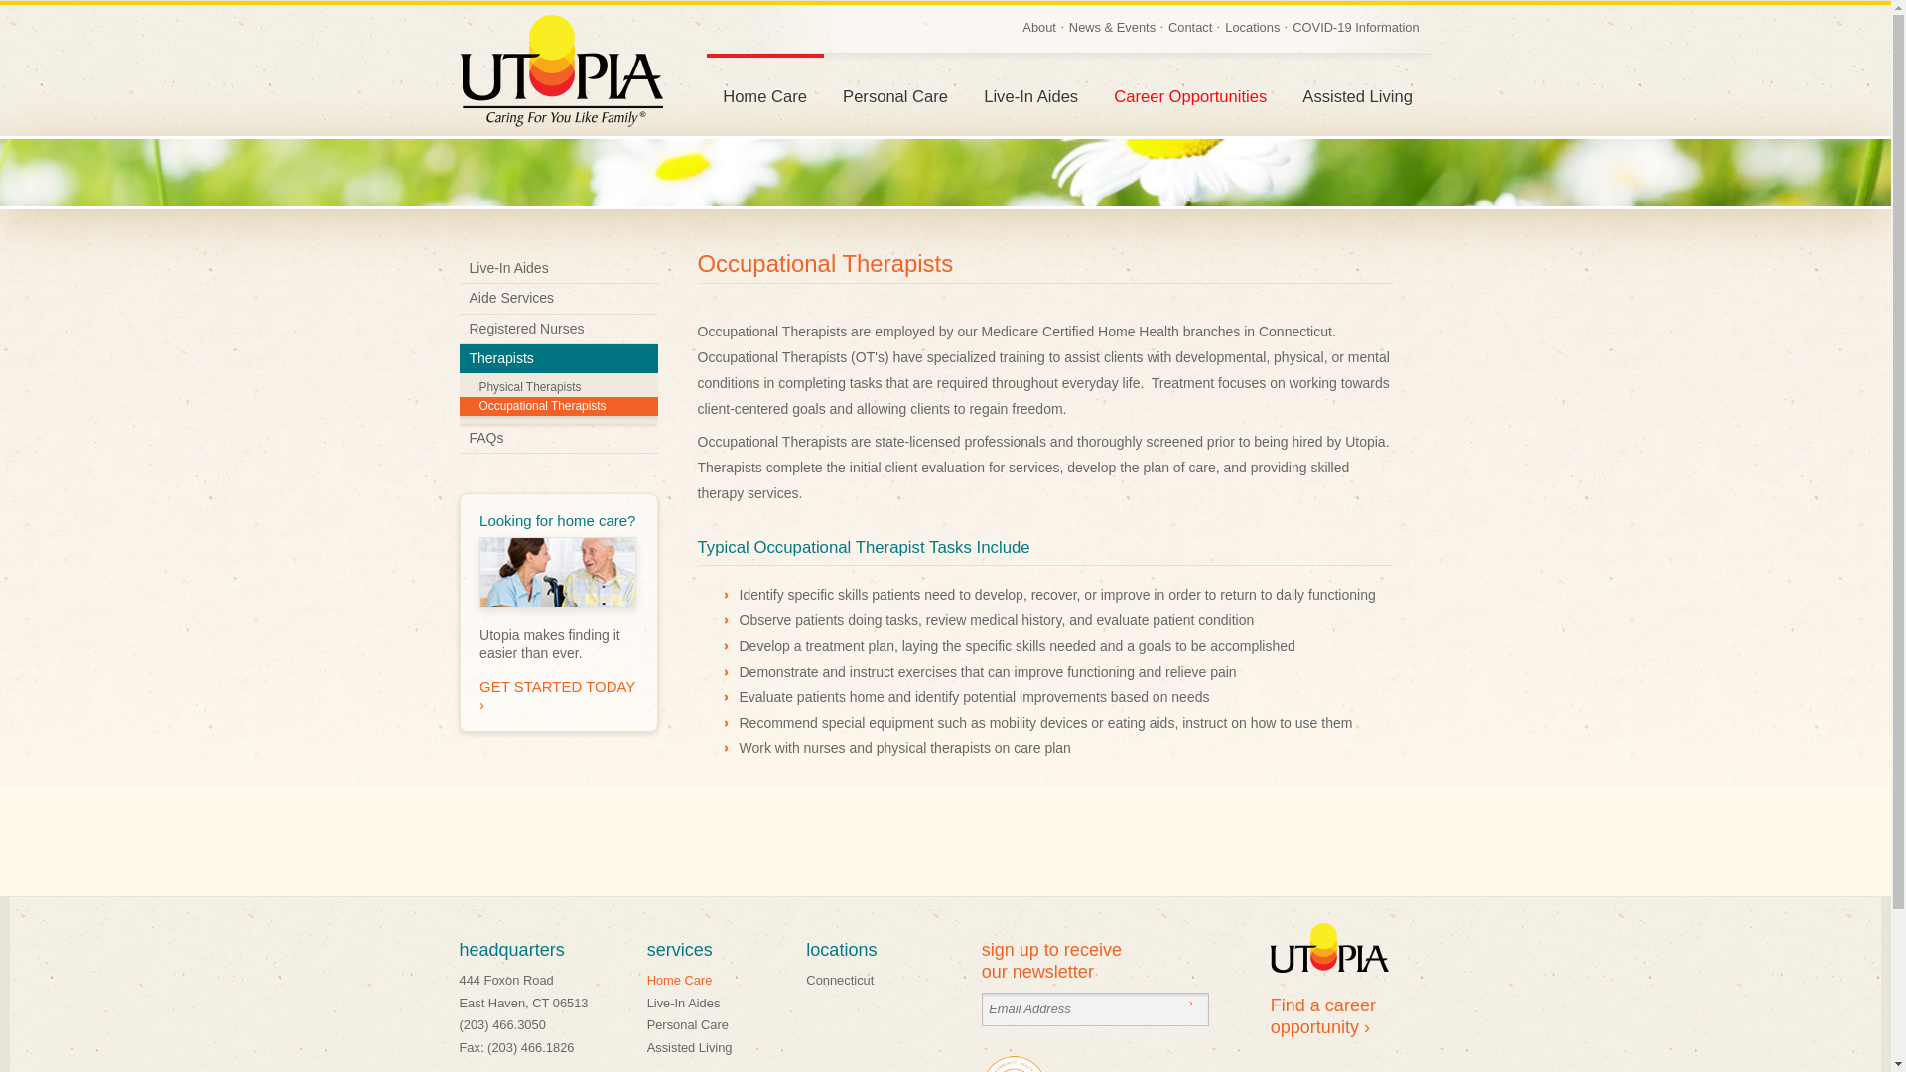  What do you see at coordinates (687, 1024) in the screenshot?
I see `Personal Care` at bounding box center [687, 1024].